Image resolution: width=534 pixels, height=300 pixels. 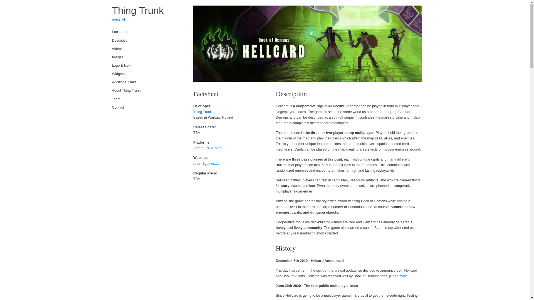 What do you see at coordinates (147, 82) in the screenshot?
I see `Additional Links` at bounding box center [147, 82].